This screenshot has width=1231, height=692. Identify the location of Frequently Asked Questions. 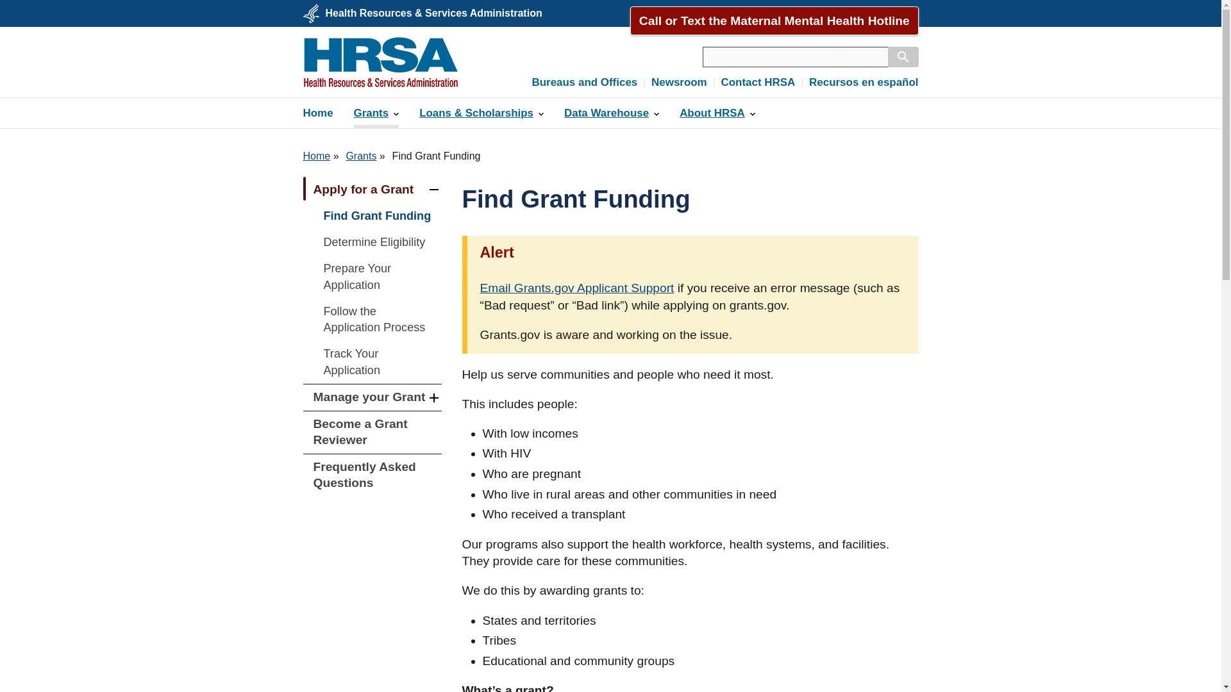
(372, 475).